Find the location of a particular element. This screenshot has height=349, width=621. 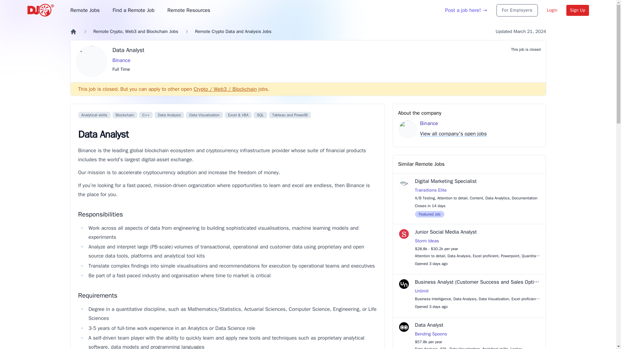

Dynamite Jobs is located at coordinates (73, 32).